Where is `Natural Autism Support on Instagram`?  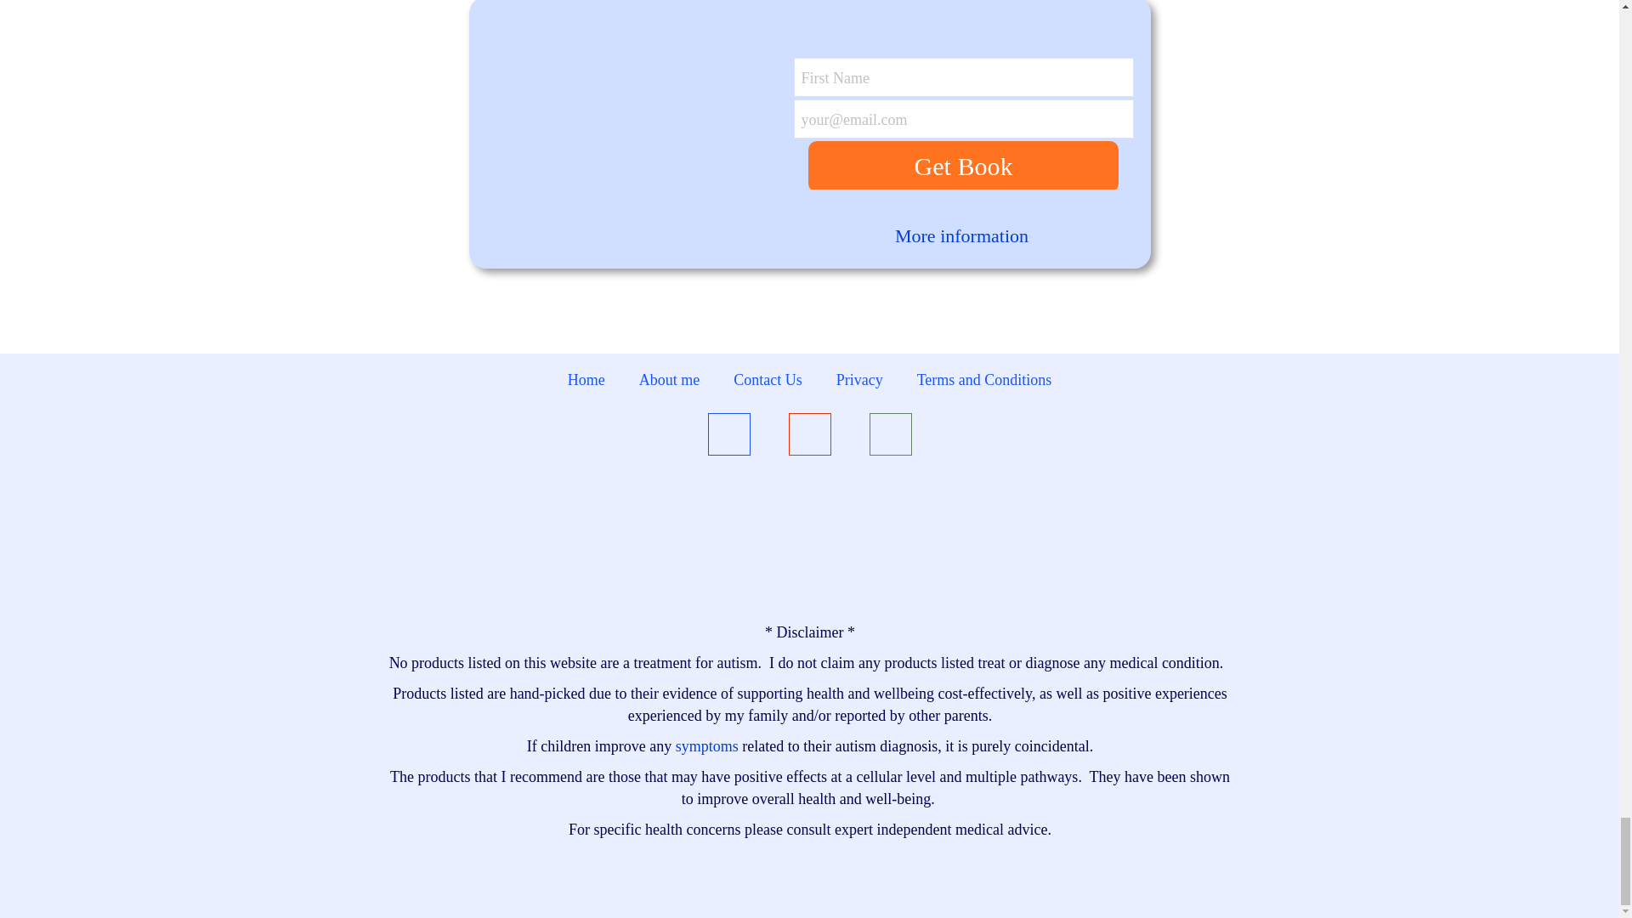
Natural Autism Support on Instagram is located at coordinates (809, 438).